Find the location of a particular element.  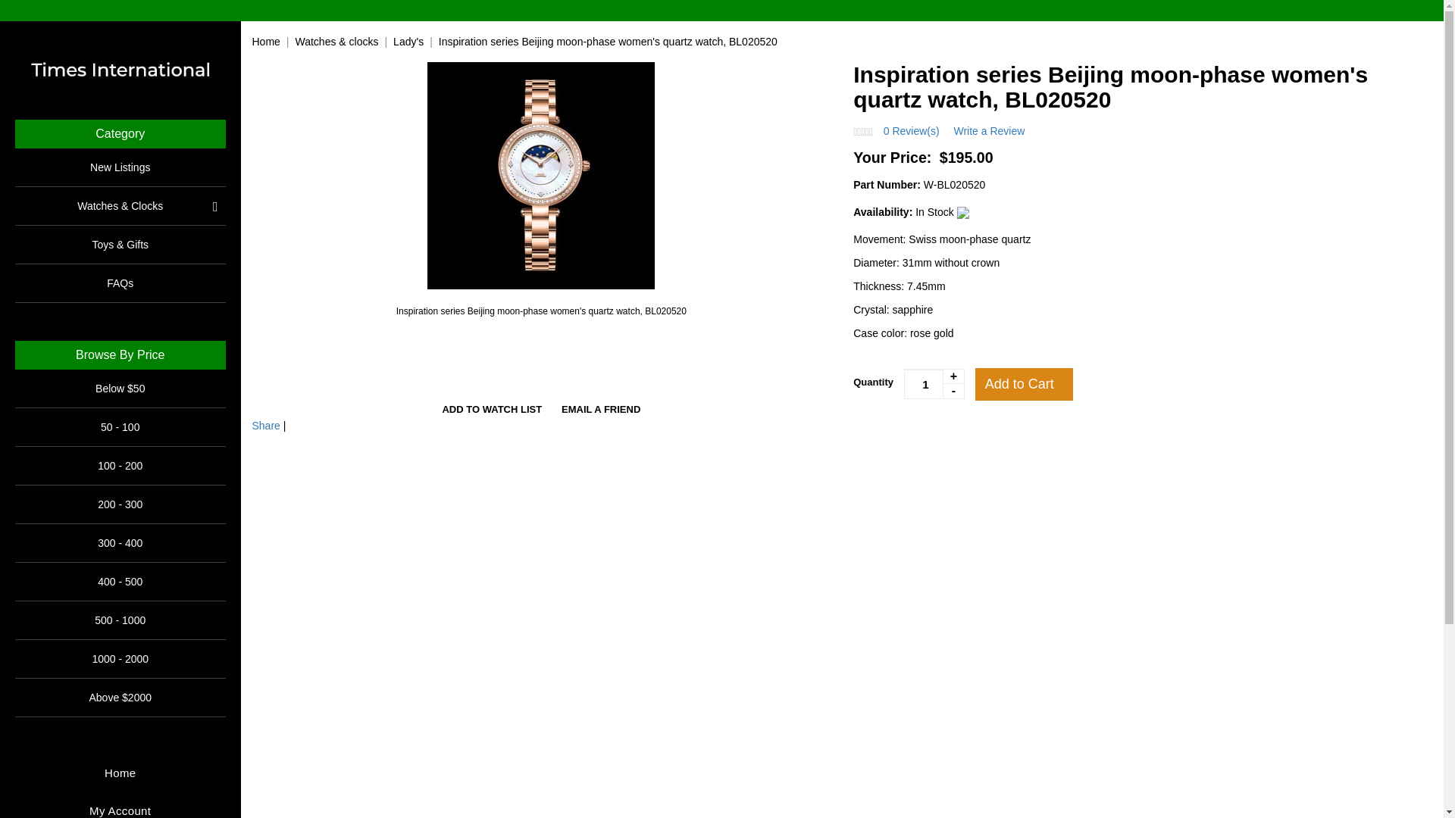

50 - 100 is located at coordinates (120, 427).